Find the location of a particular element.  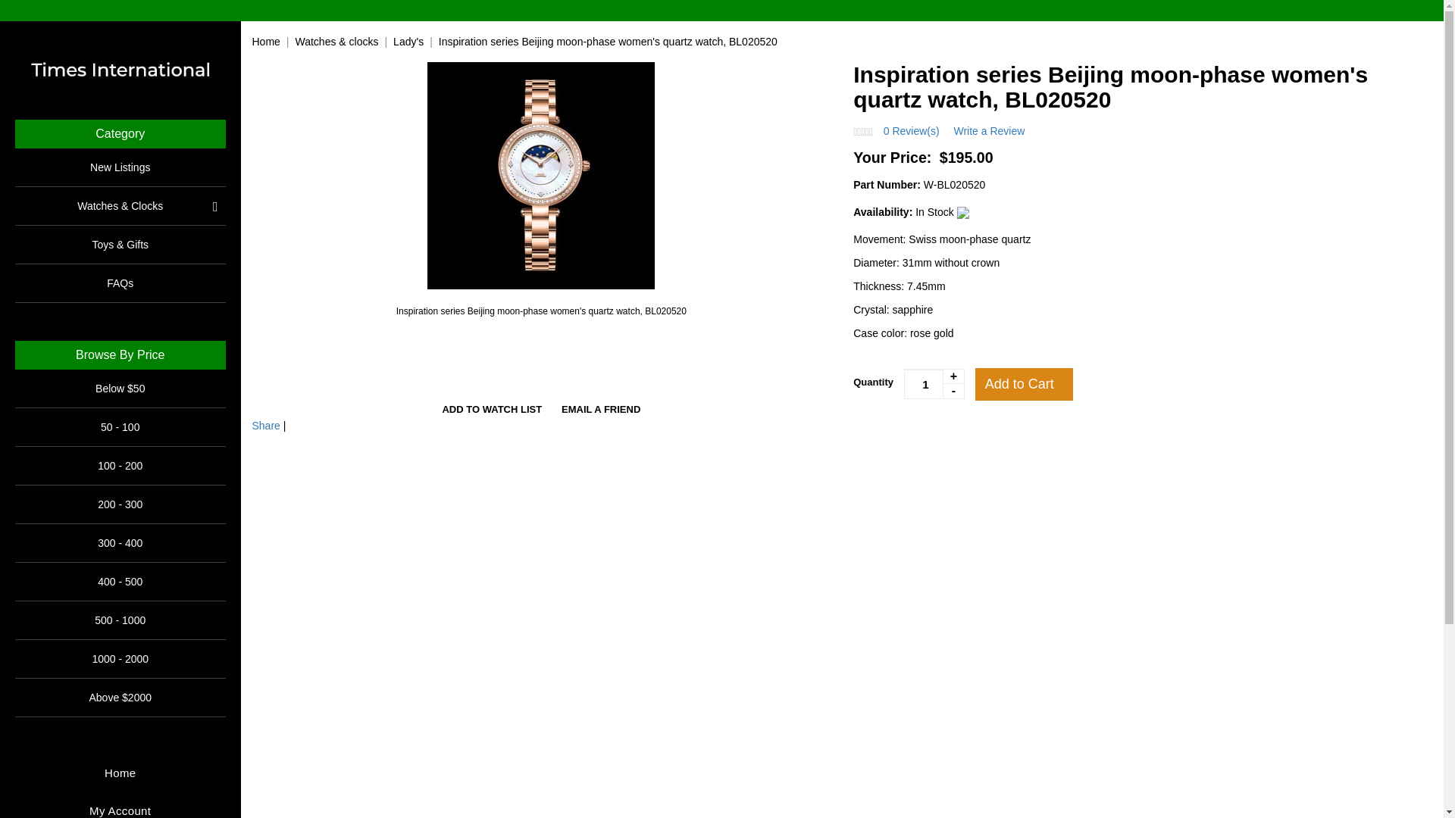

50 - 100 is located at coordinates (120, 427).